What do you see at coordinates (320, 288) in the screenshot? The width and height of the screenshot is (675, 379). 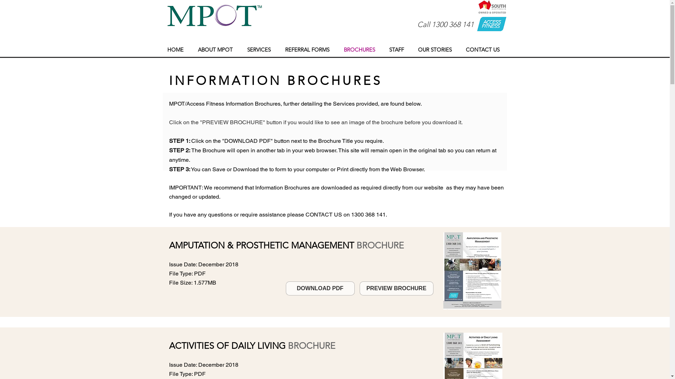 I see `DOWNLOAD PDF` at bounding box center [320, 288].